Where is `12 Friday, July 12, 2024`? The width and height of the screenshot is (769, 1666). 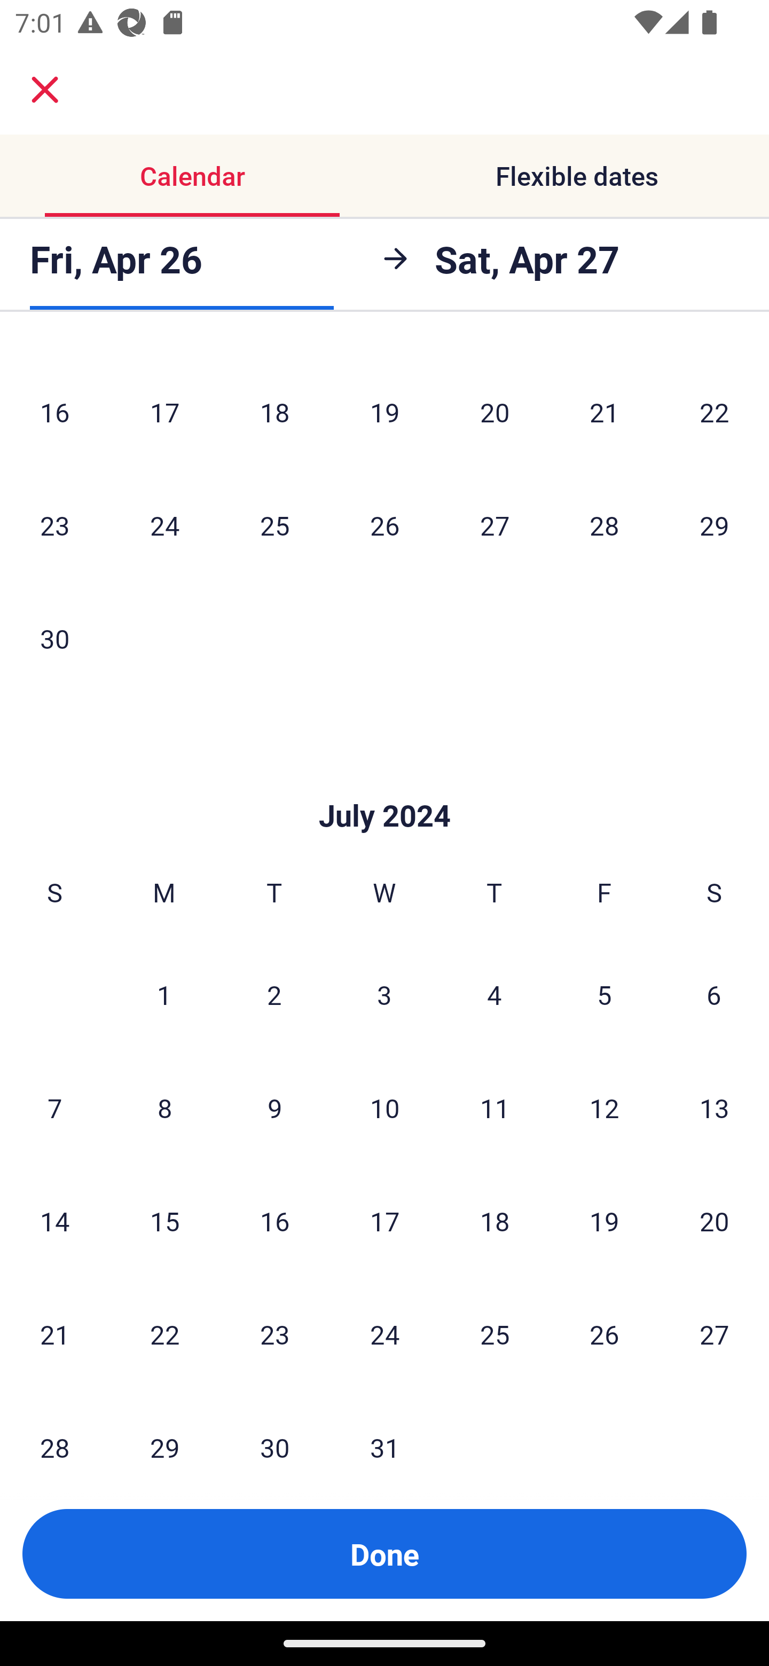
12 Friday, July 12, 2024 is located at coordinates (605, 1107).